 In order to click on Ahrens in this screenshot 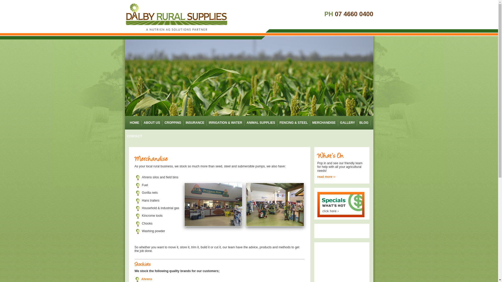, I will do `click(146, 279)`.